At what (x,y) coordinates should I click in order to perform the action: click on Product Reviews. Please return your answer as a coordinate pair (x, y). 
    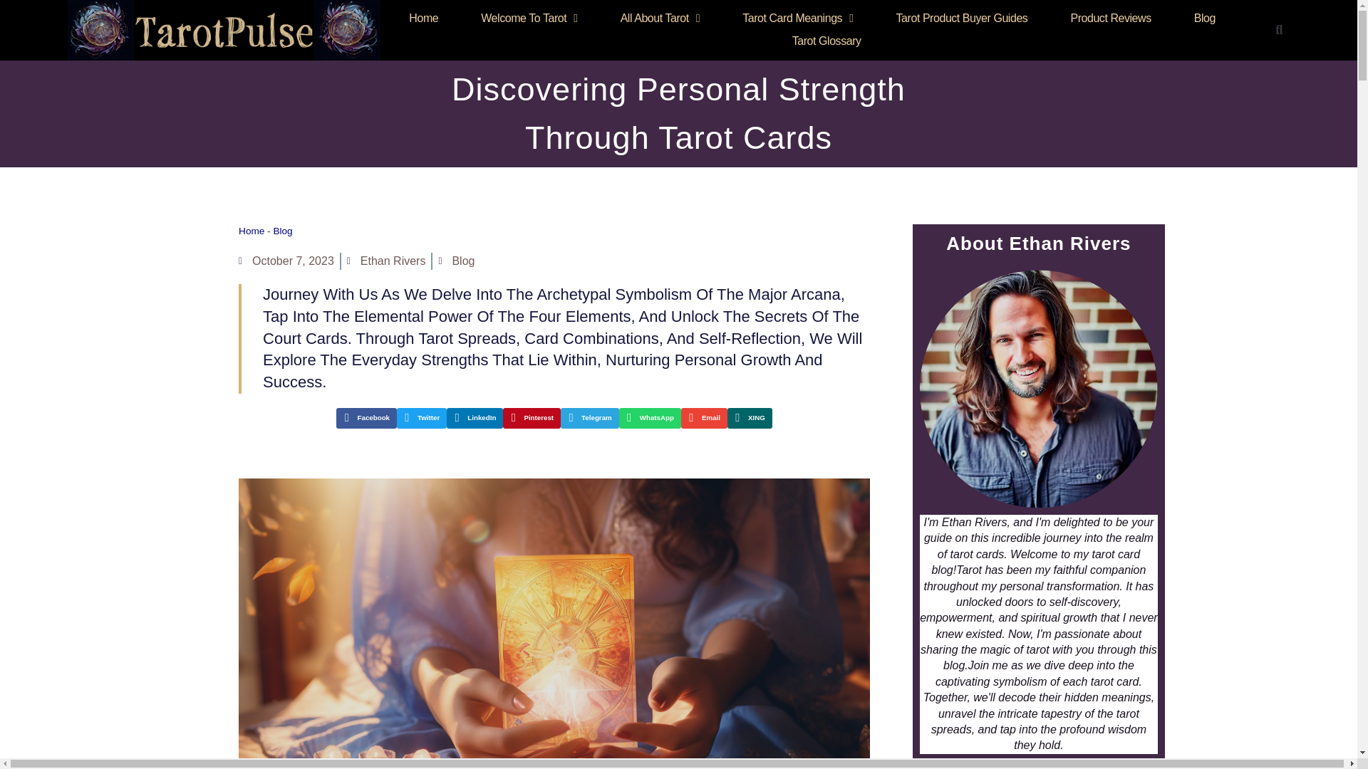
    Looking at the image, I should click on (1110, 19).